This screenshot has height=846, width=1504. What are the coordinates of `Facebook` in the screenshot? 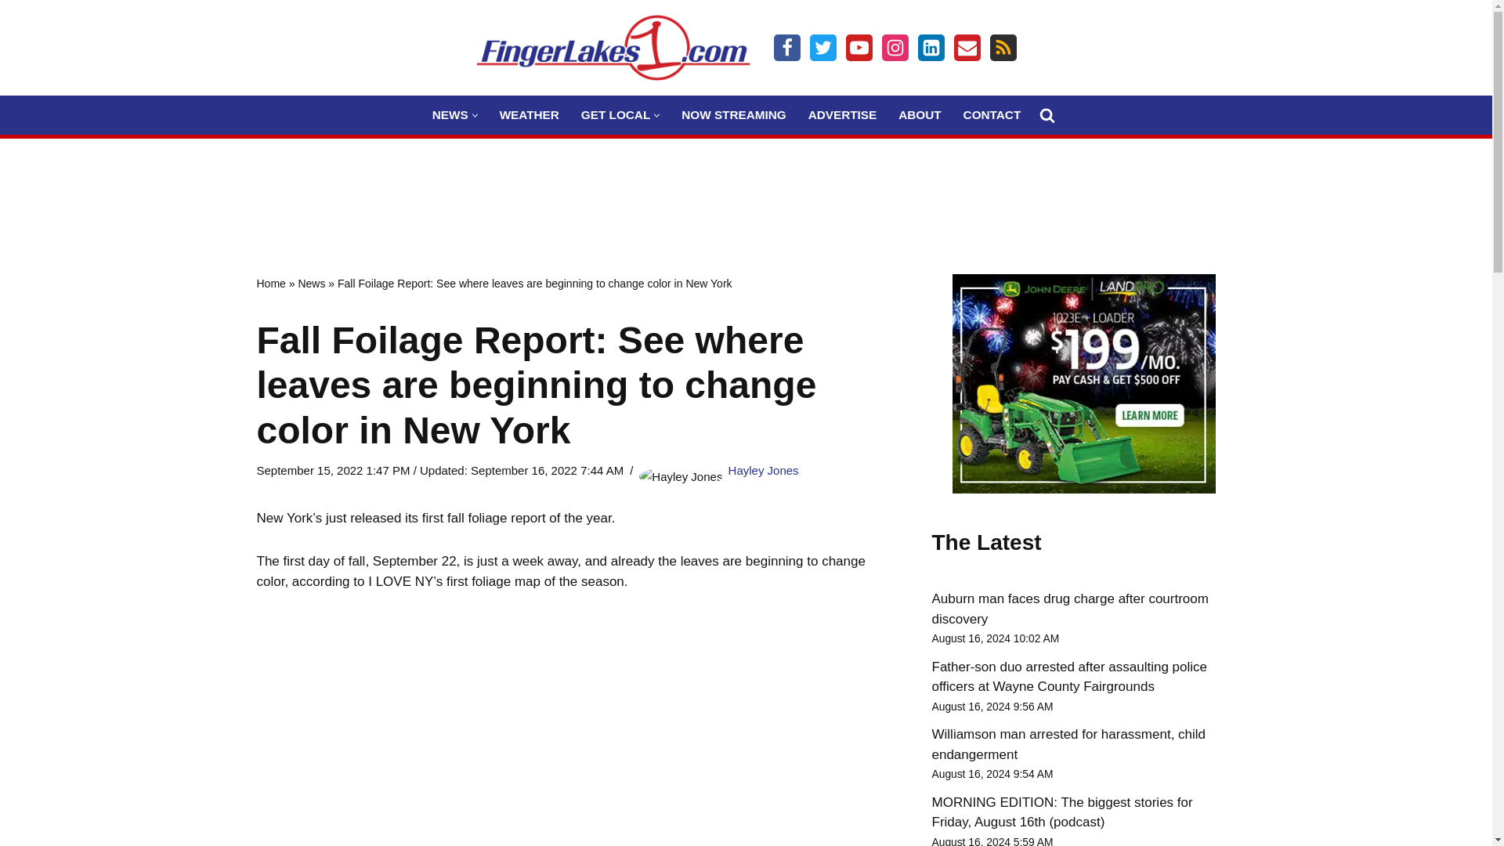 It's located at (786, 47).